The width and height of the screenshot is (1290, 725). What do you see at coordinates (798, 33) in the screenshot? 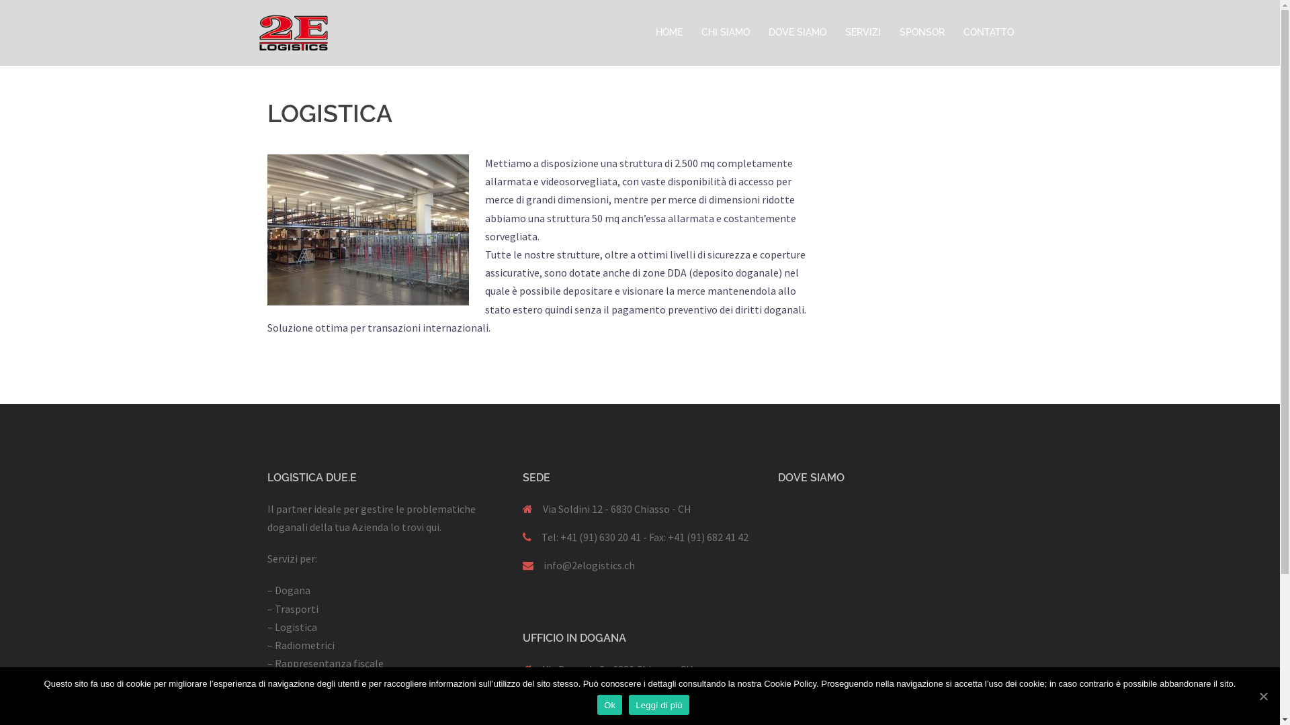
I see `DOVE SIAMO` at bounding box center [798, 33].